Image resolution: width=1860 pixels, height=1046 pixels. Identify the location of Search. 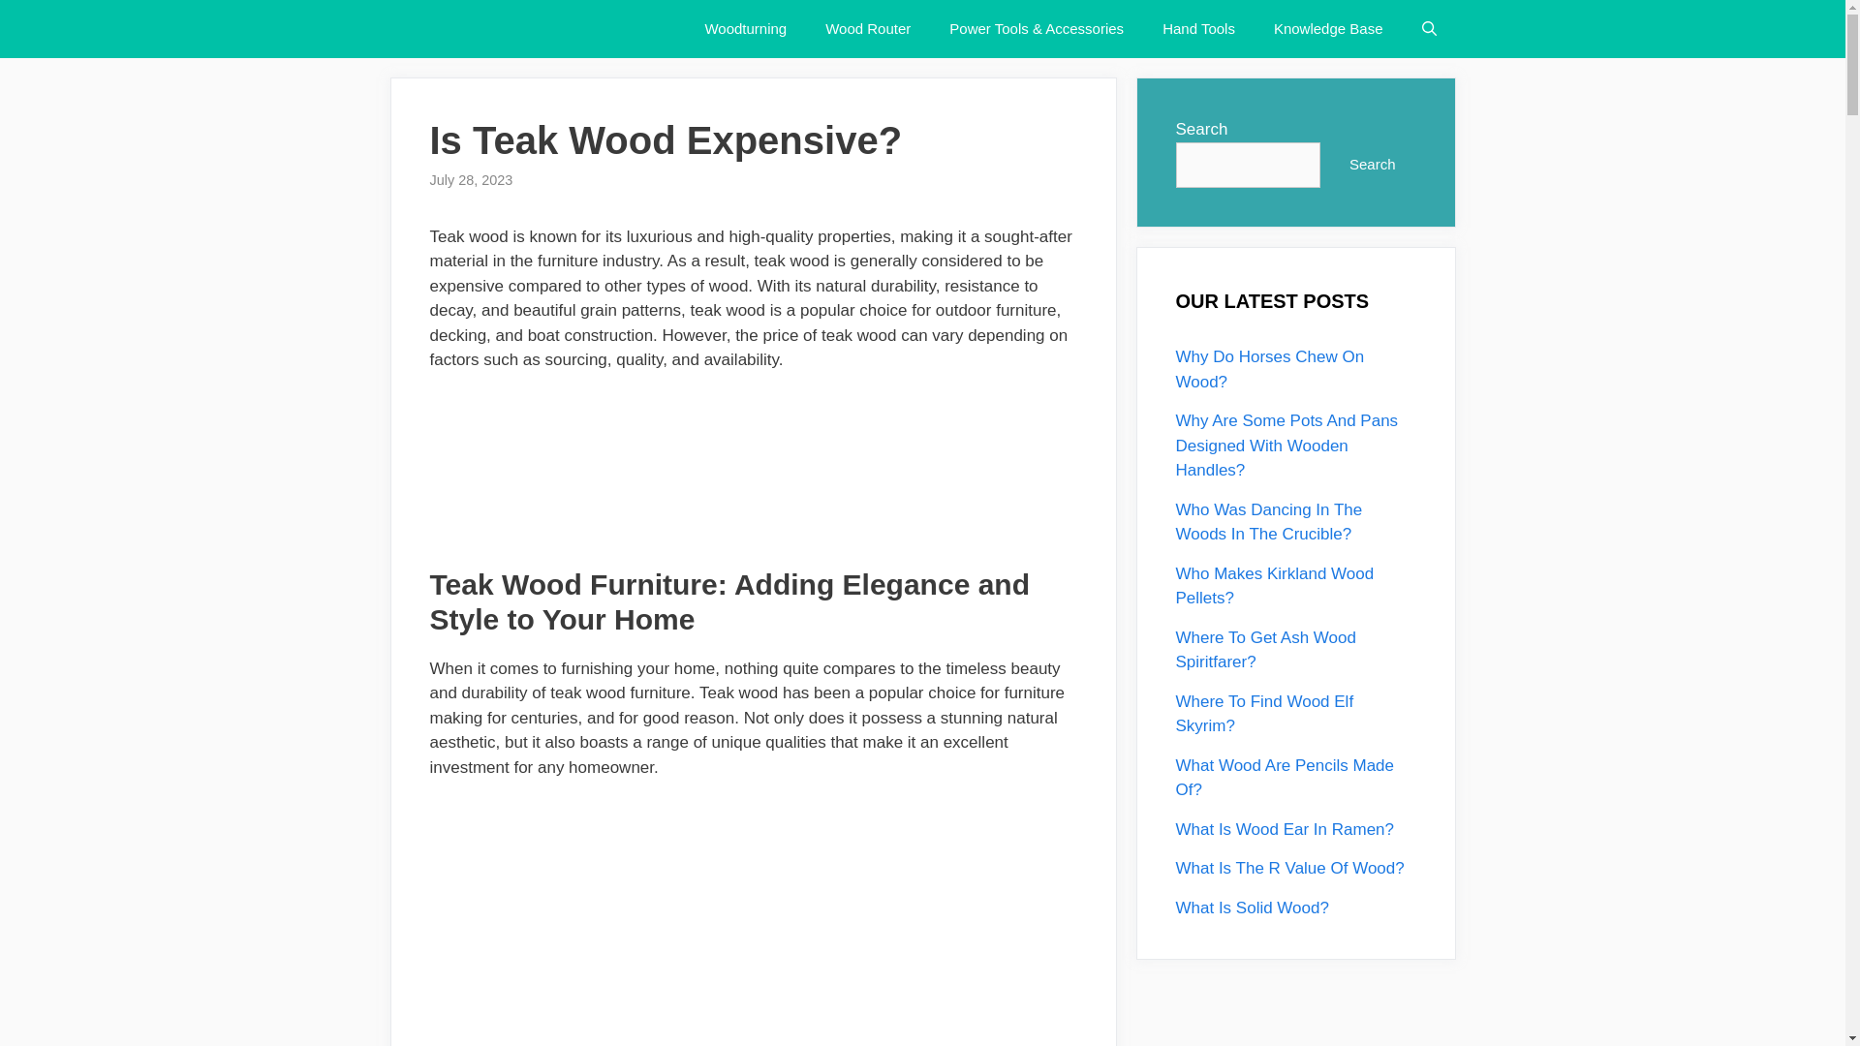
(1372, 165).